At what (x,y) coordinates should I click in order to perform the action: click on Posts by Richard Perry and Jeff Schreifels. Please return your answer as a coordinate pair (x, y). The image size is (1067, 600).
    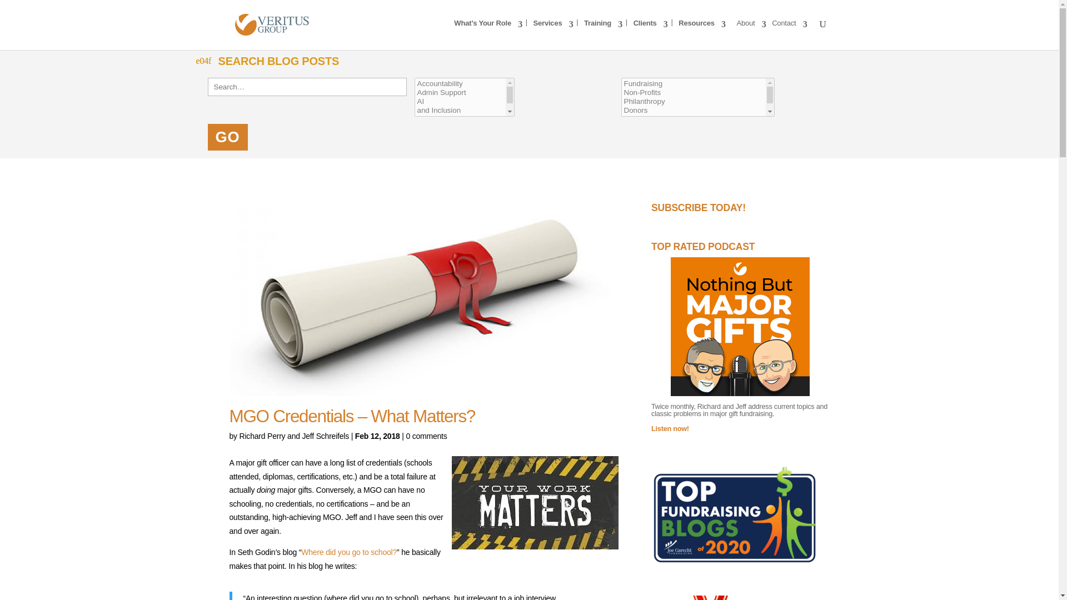
    Looking at the image, I should click on (293, 436).